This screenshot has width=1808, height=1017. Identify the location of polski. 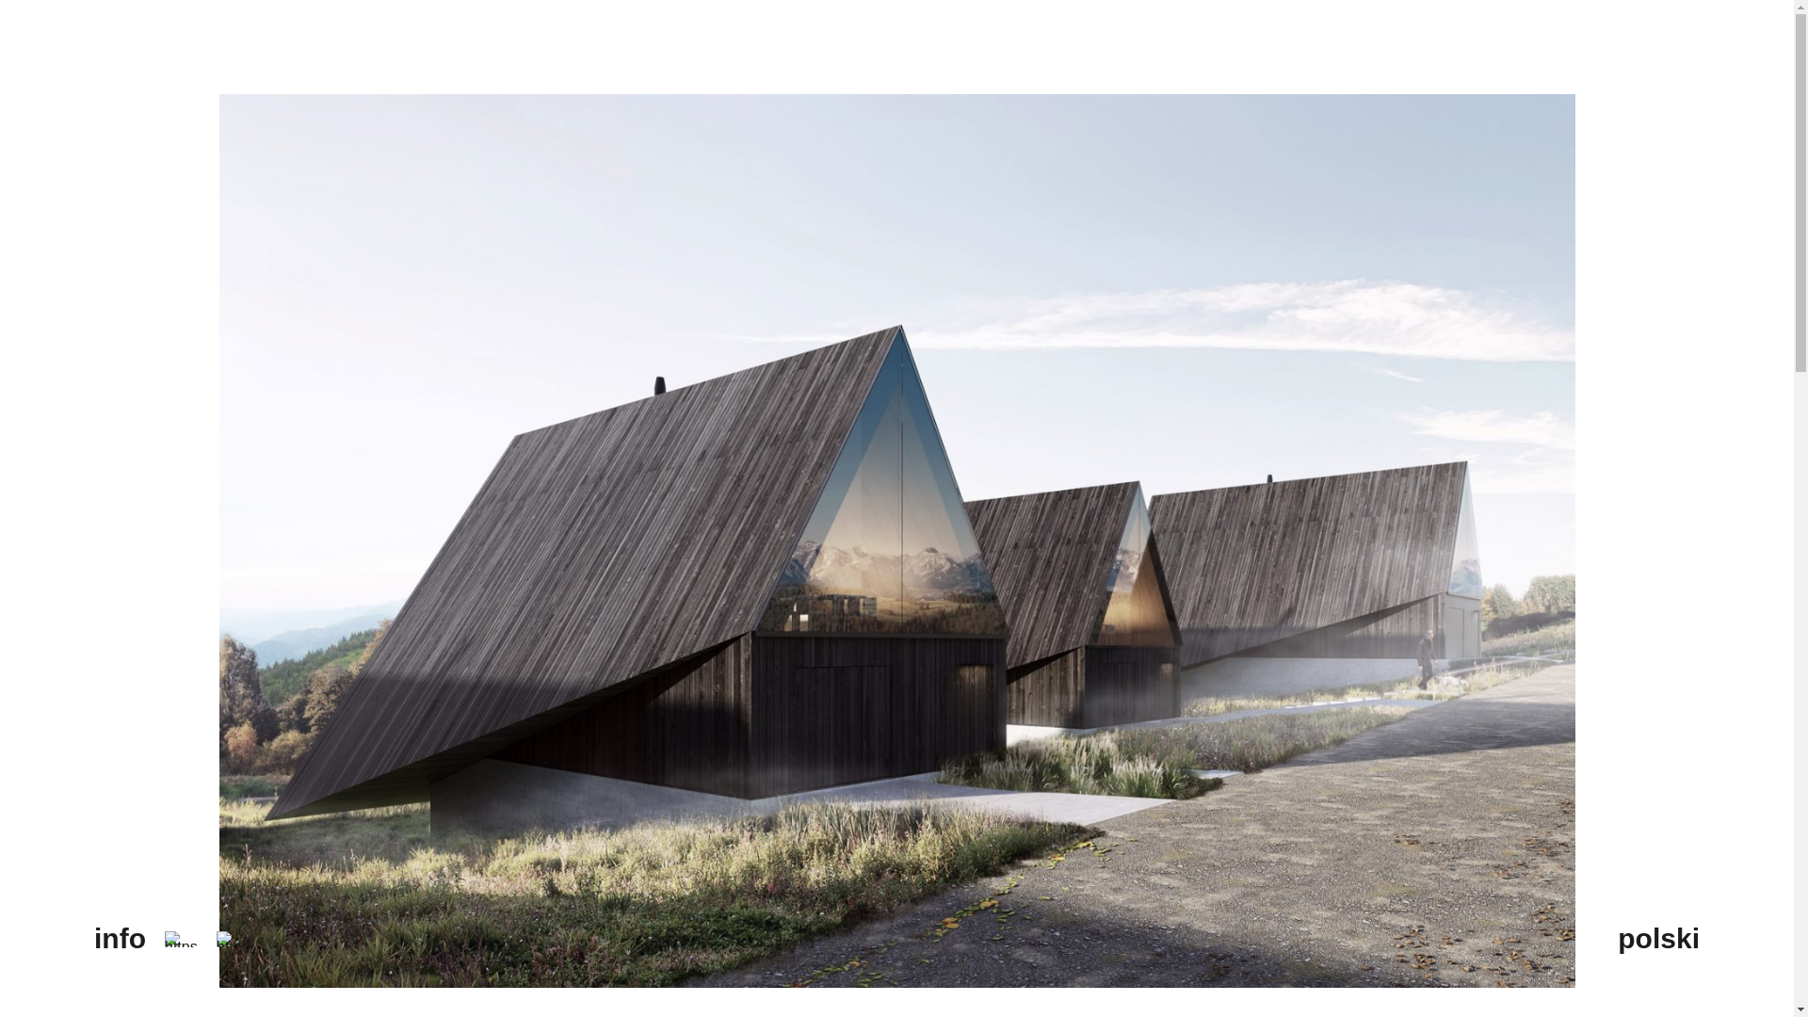
(1658, 939).